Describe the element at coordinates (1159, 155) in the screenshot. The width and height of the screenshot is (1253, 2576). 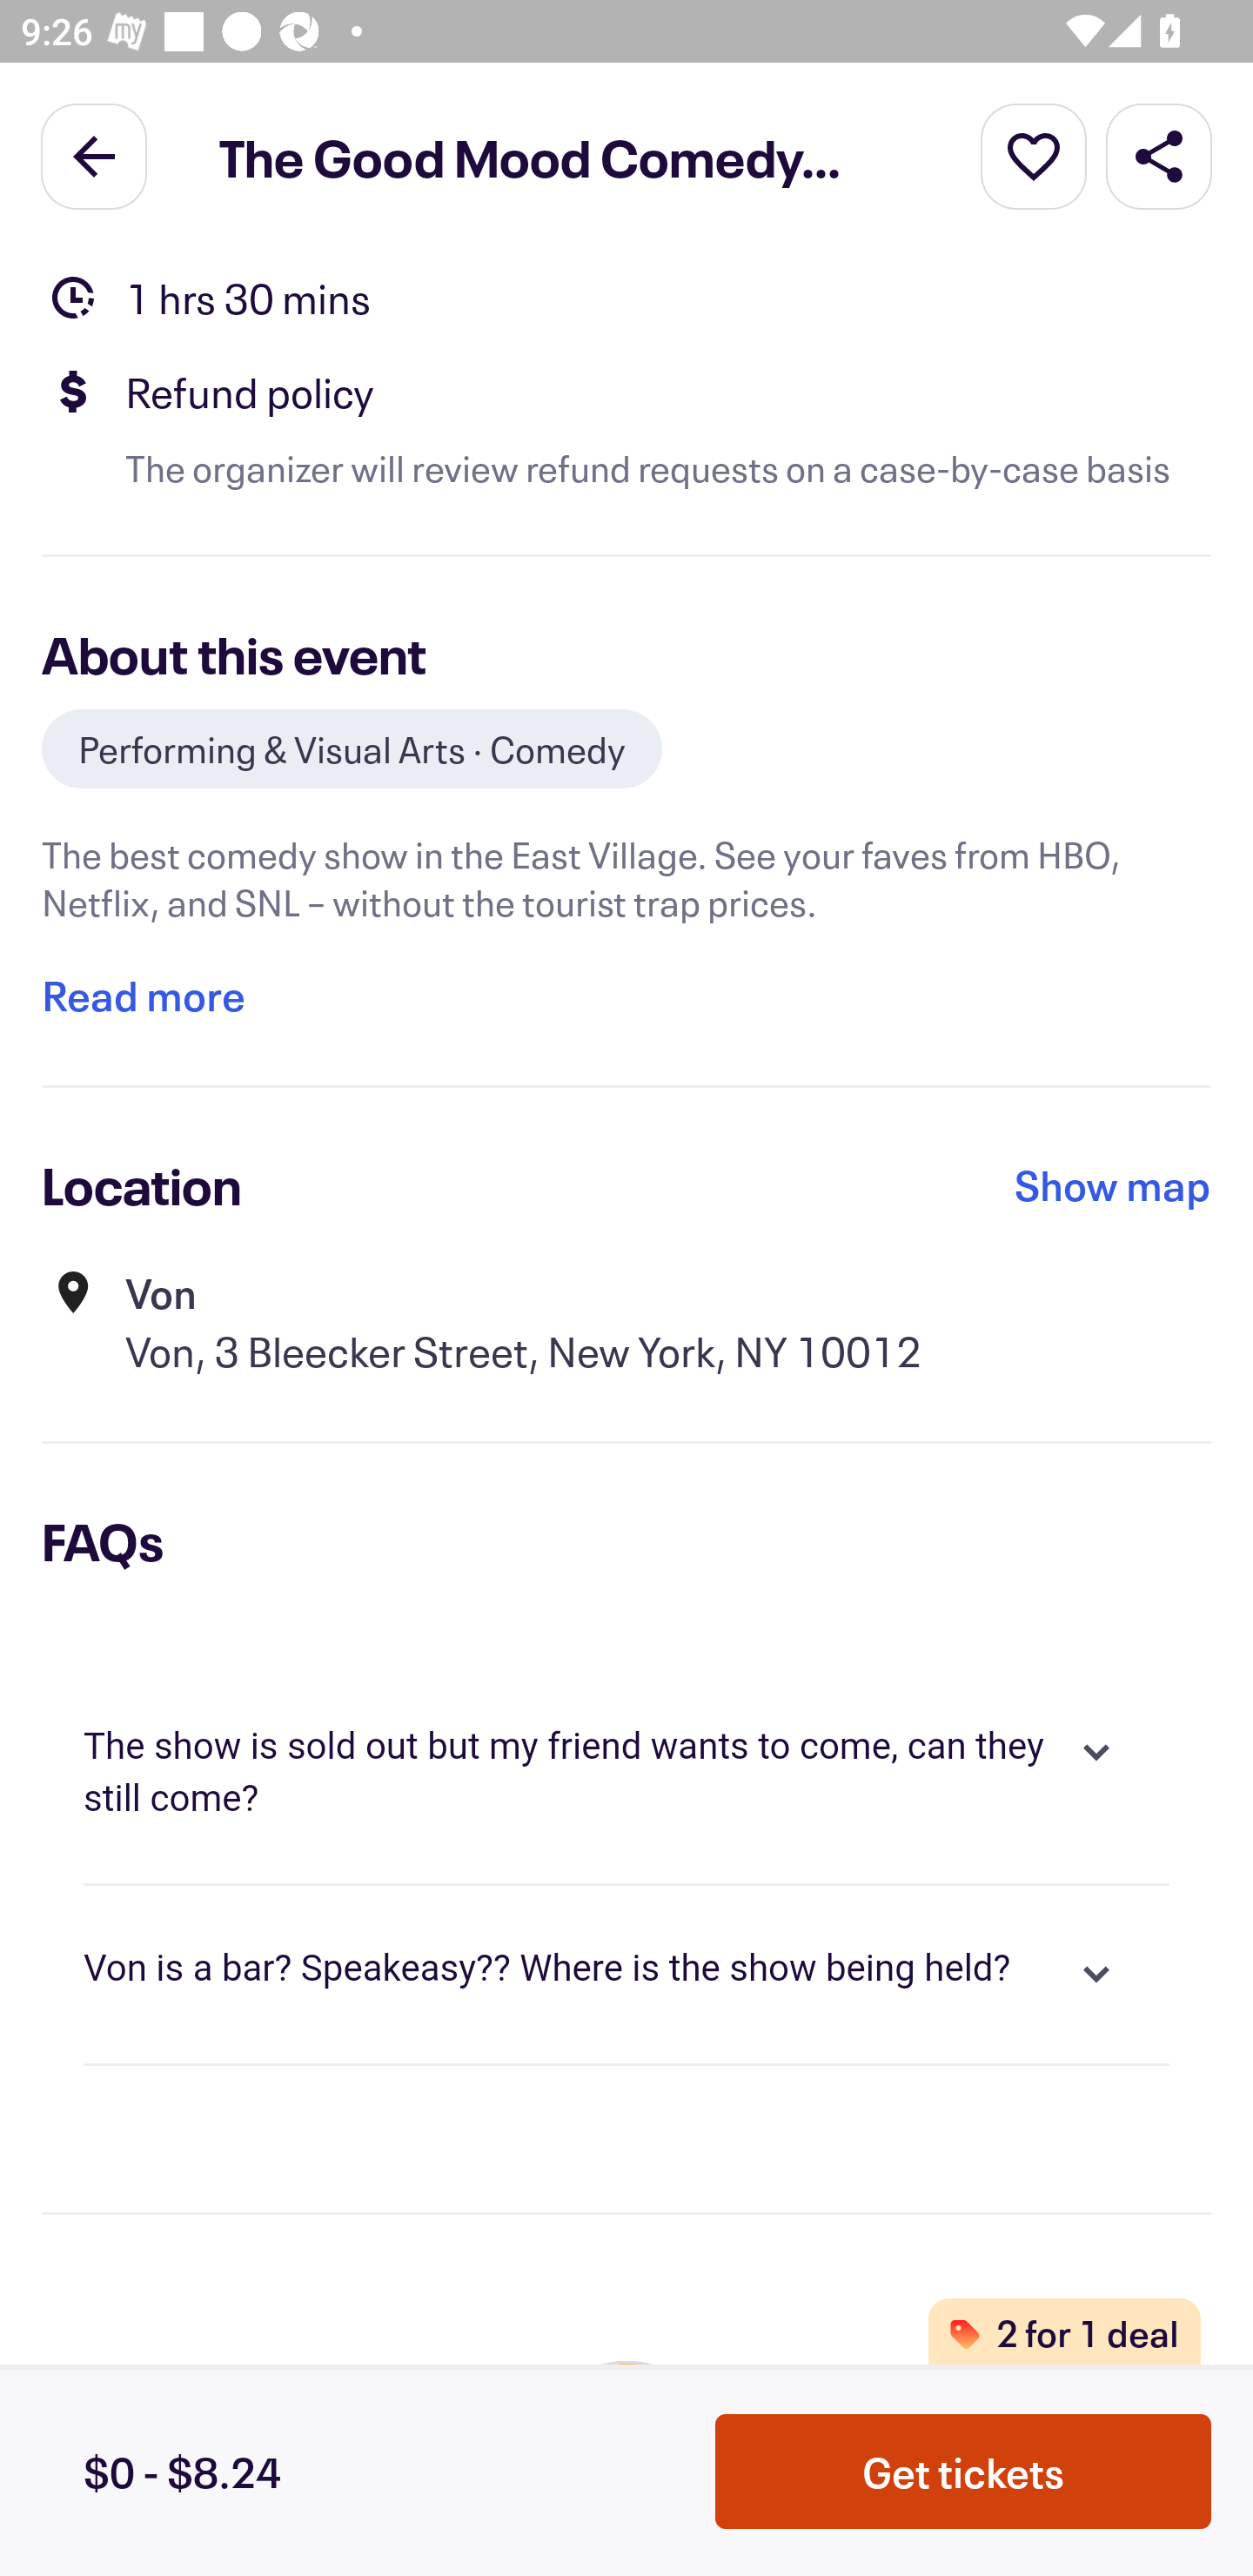
I see `Share` at that location.